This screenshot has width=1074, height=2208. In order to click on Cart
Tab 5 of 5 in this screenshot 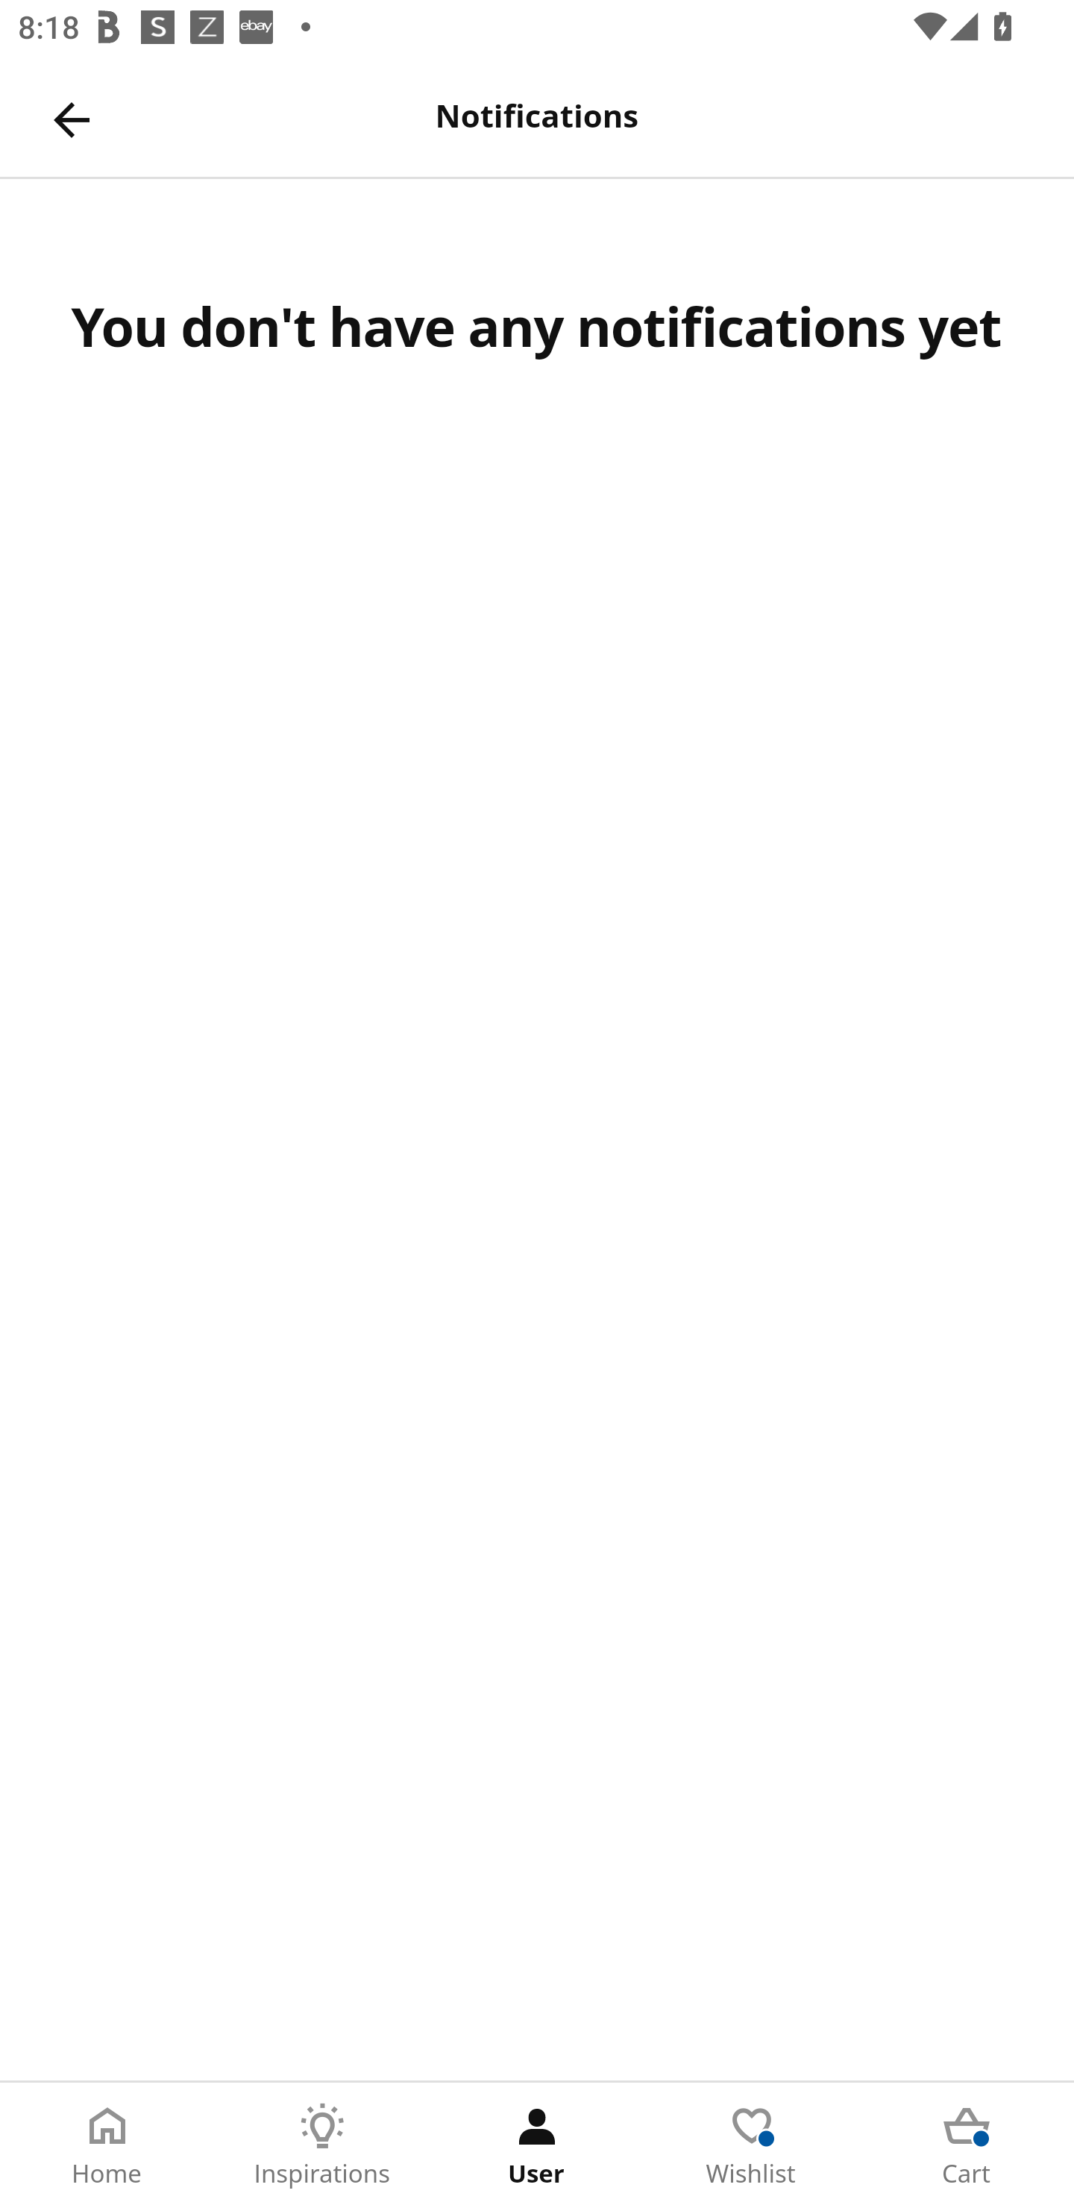, I will do `click(967, 2145)`.